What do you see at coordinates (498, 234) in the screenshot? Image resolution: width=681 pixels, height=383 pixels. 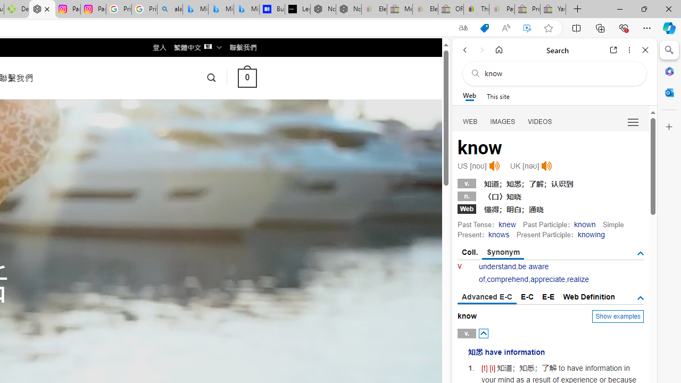 I see `knows` at bounding box center [498, 234].